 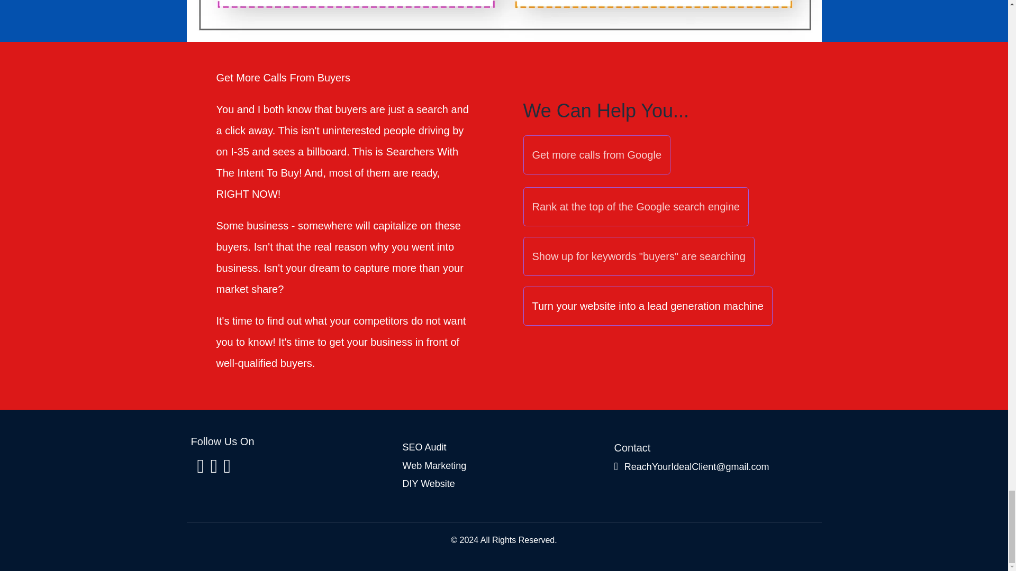 I want to click on SEO Audit, so click(x=424, y=447).